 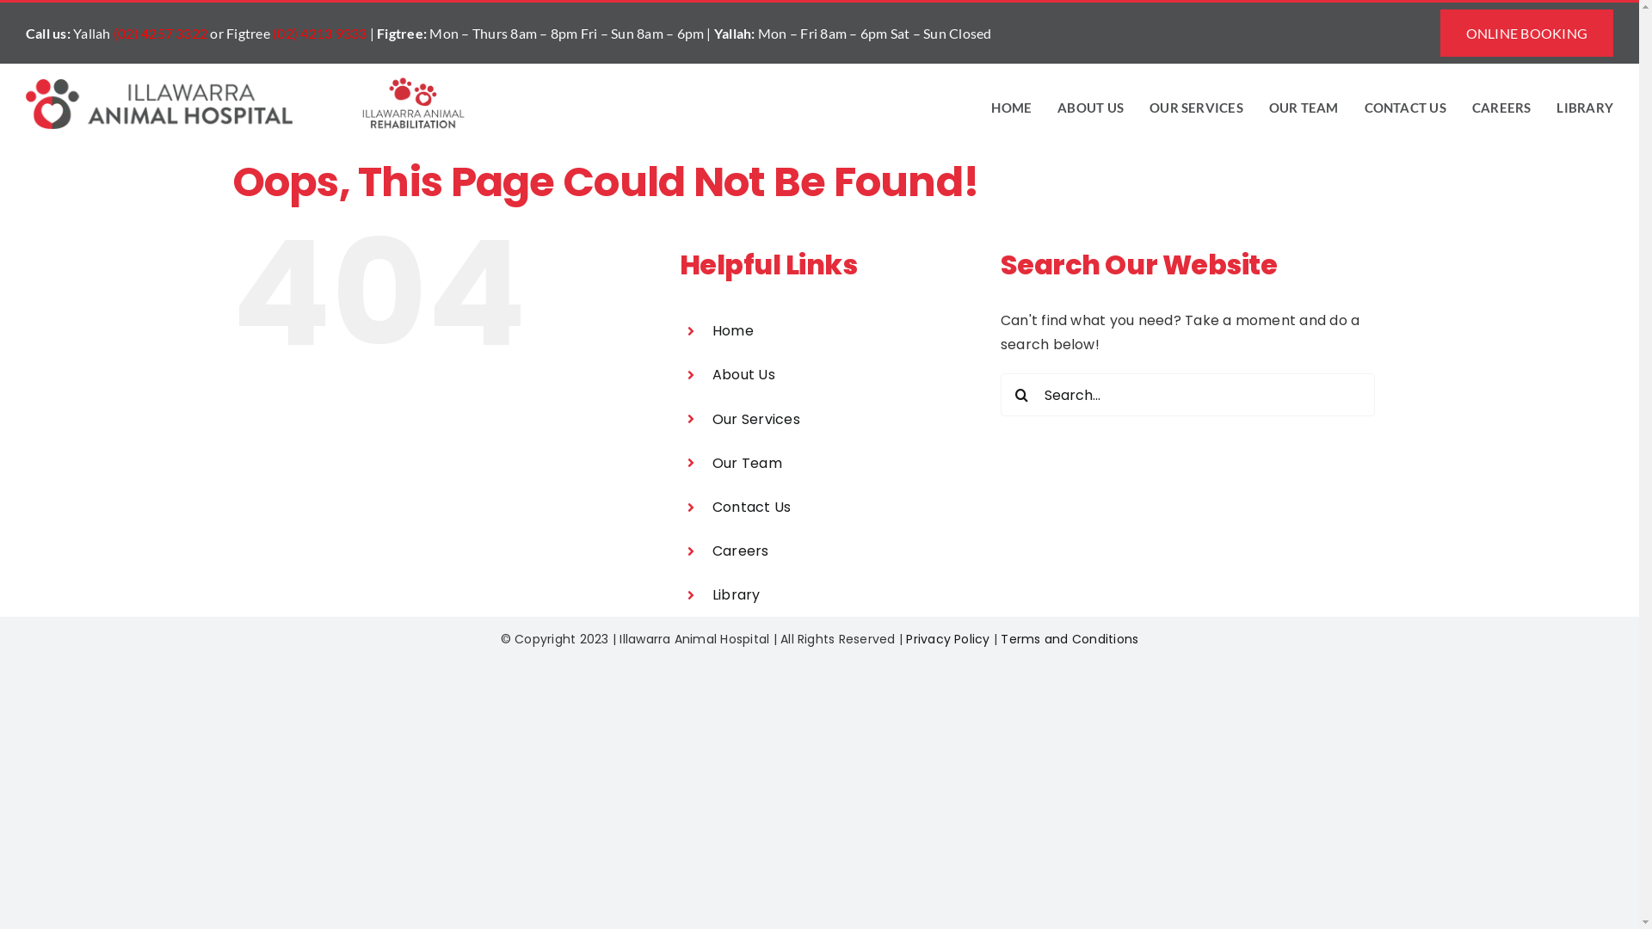 I want to click on CONTACT US, so click(x=1406, y=108).